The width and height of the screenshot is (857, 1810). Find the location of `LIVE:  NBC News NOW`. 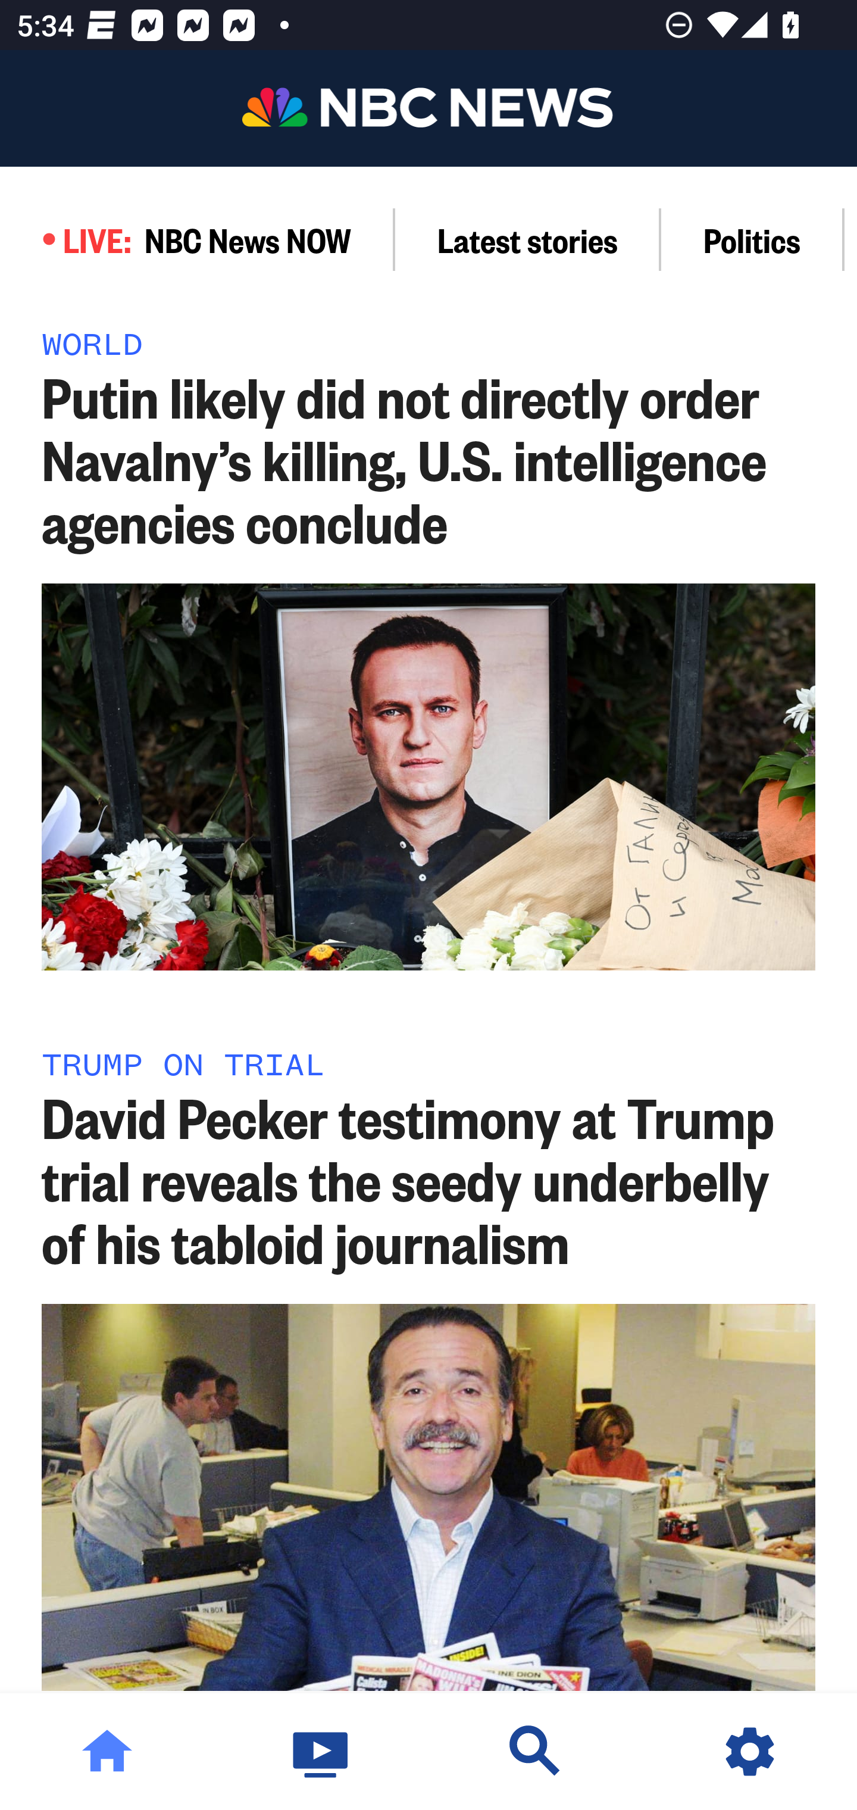

LIVE:  NBC News NOW is located at coordinates (198, 239).